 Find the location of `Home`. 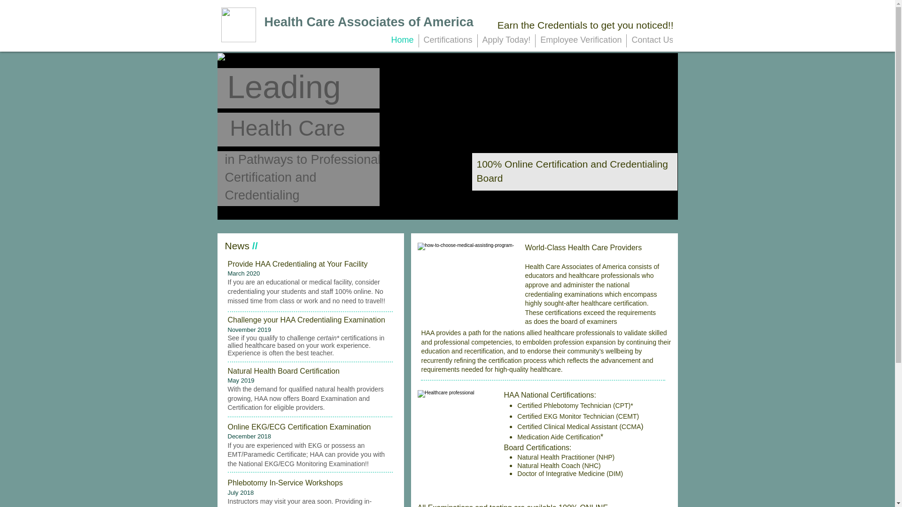

Home is located at coordinates (402, 41).